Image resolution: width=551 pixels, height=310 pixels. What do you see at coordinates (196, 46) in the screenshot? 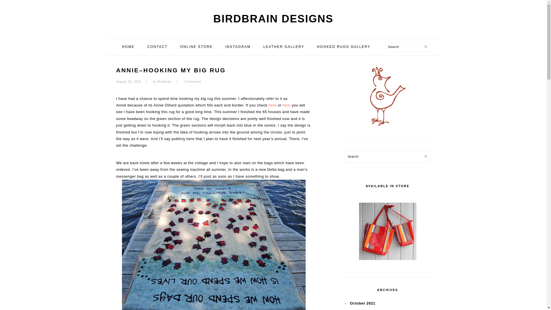
I see `ONLINE STORE` at bounding box center [196, 46].